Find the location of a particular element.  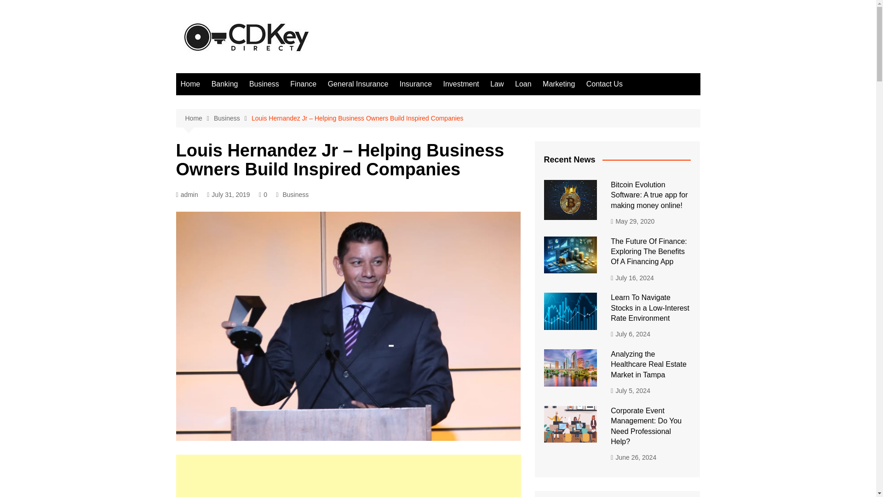

Business is located at coordinates (295, 194).